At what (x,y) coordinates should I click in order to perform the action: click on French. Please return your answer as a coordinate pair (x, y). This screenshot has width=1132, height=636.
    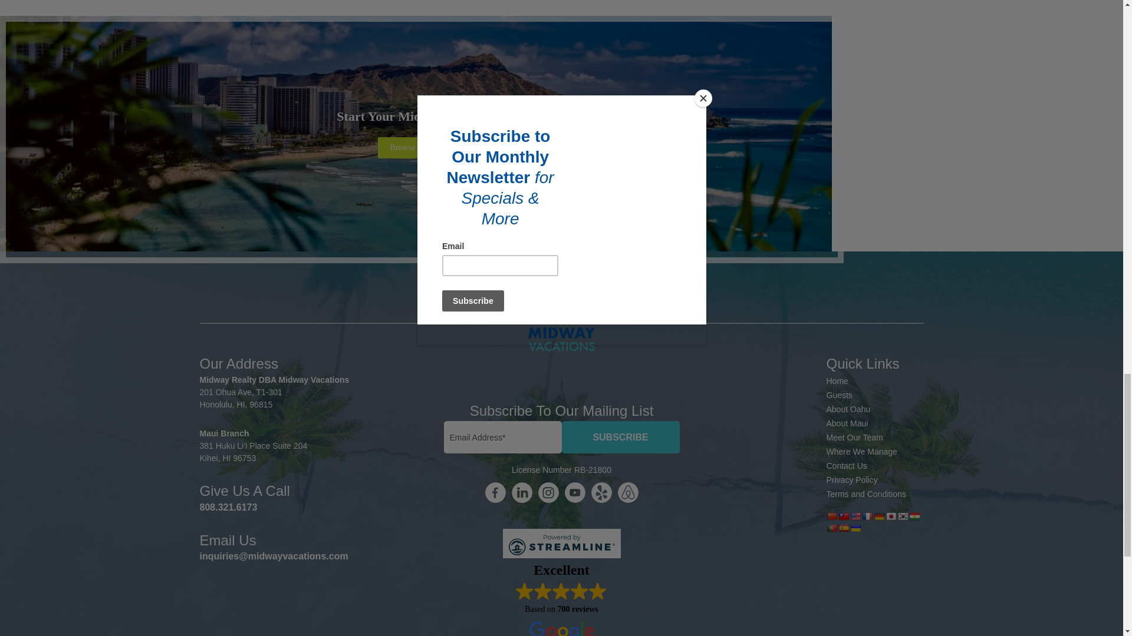
    Looking at the image, I should click on (867, 516).